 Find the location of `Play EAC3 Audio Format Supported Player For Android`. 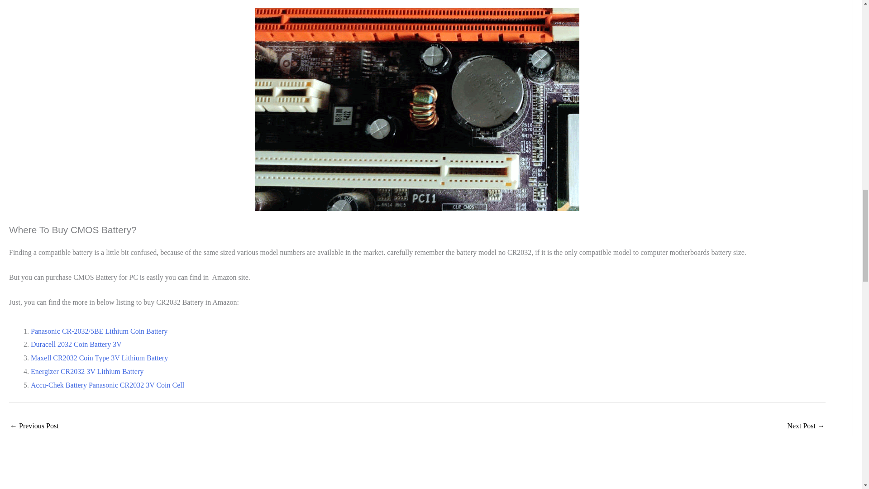

Play EAC3 Audio Format Supported Player For Android is located at coordinates (806, 427).